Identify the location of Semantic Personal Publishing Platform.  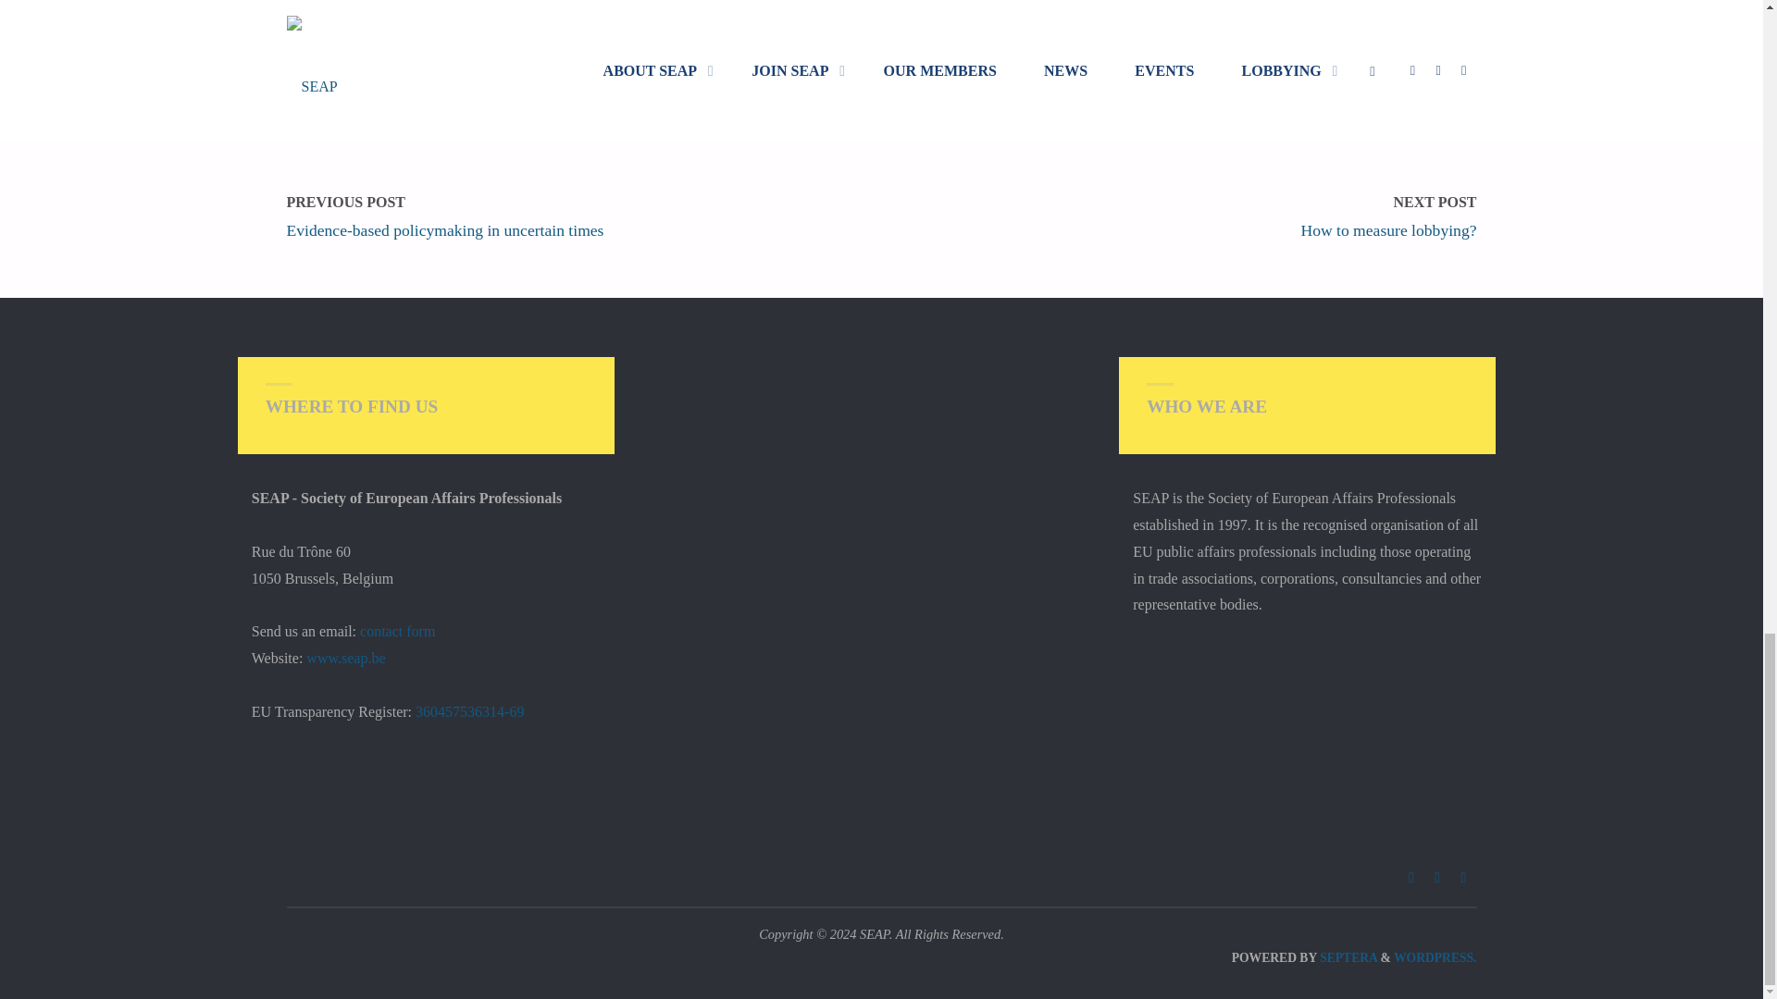
(1435, 958).